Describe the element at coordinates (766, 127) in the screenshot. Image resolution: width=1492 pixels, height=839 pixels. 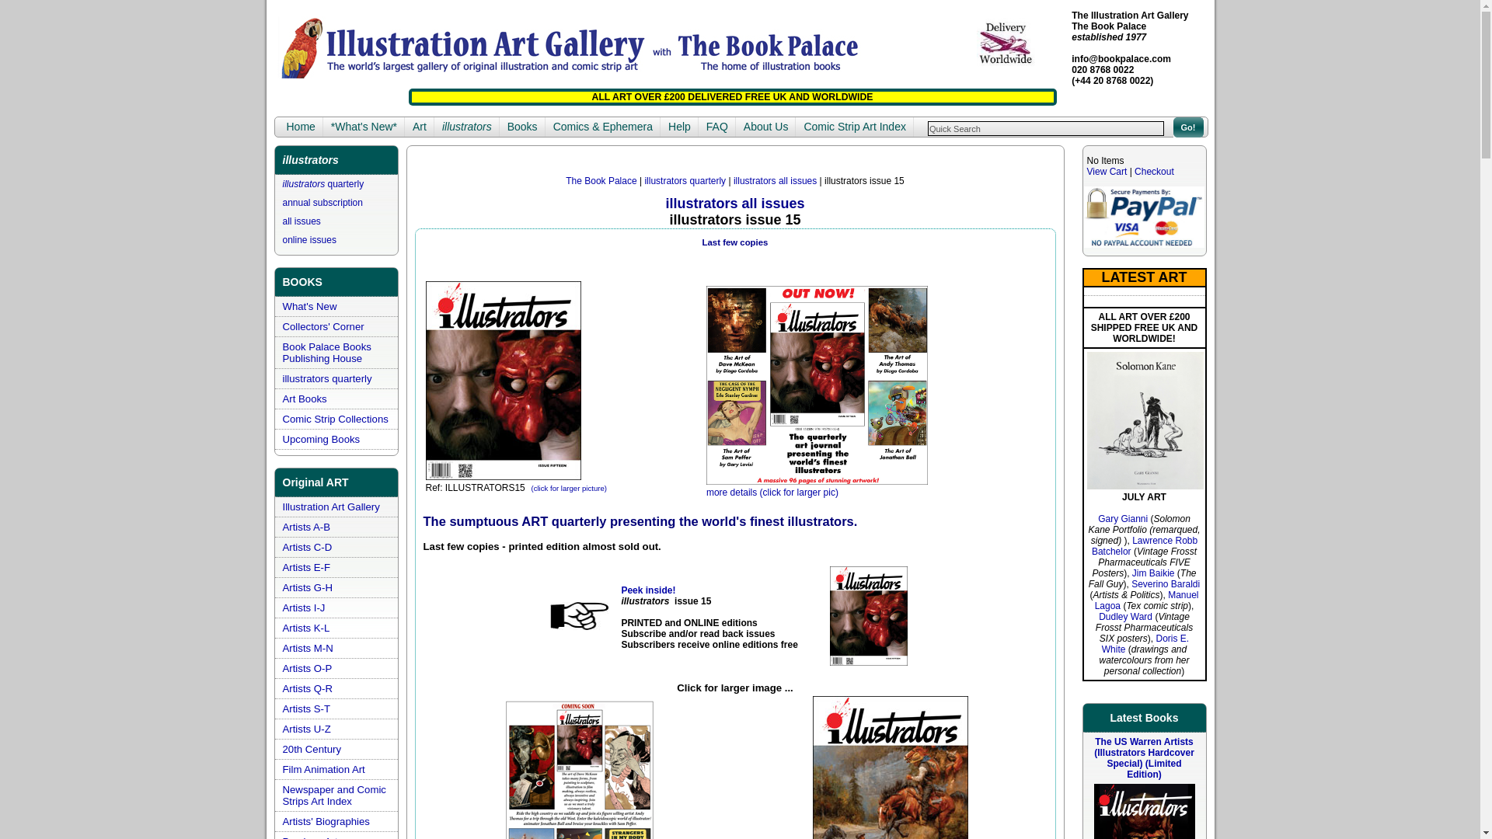
I see `About us` at that location.